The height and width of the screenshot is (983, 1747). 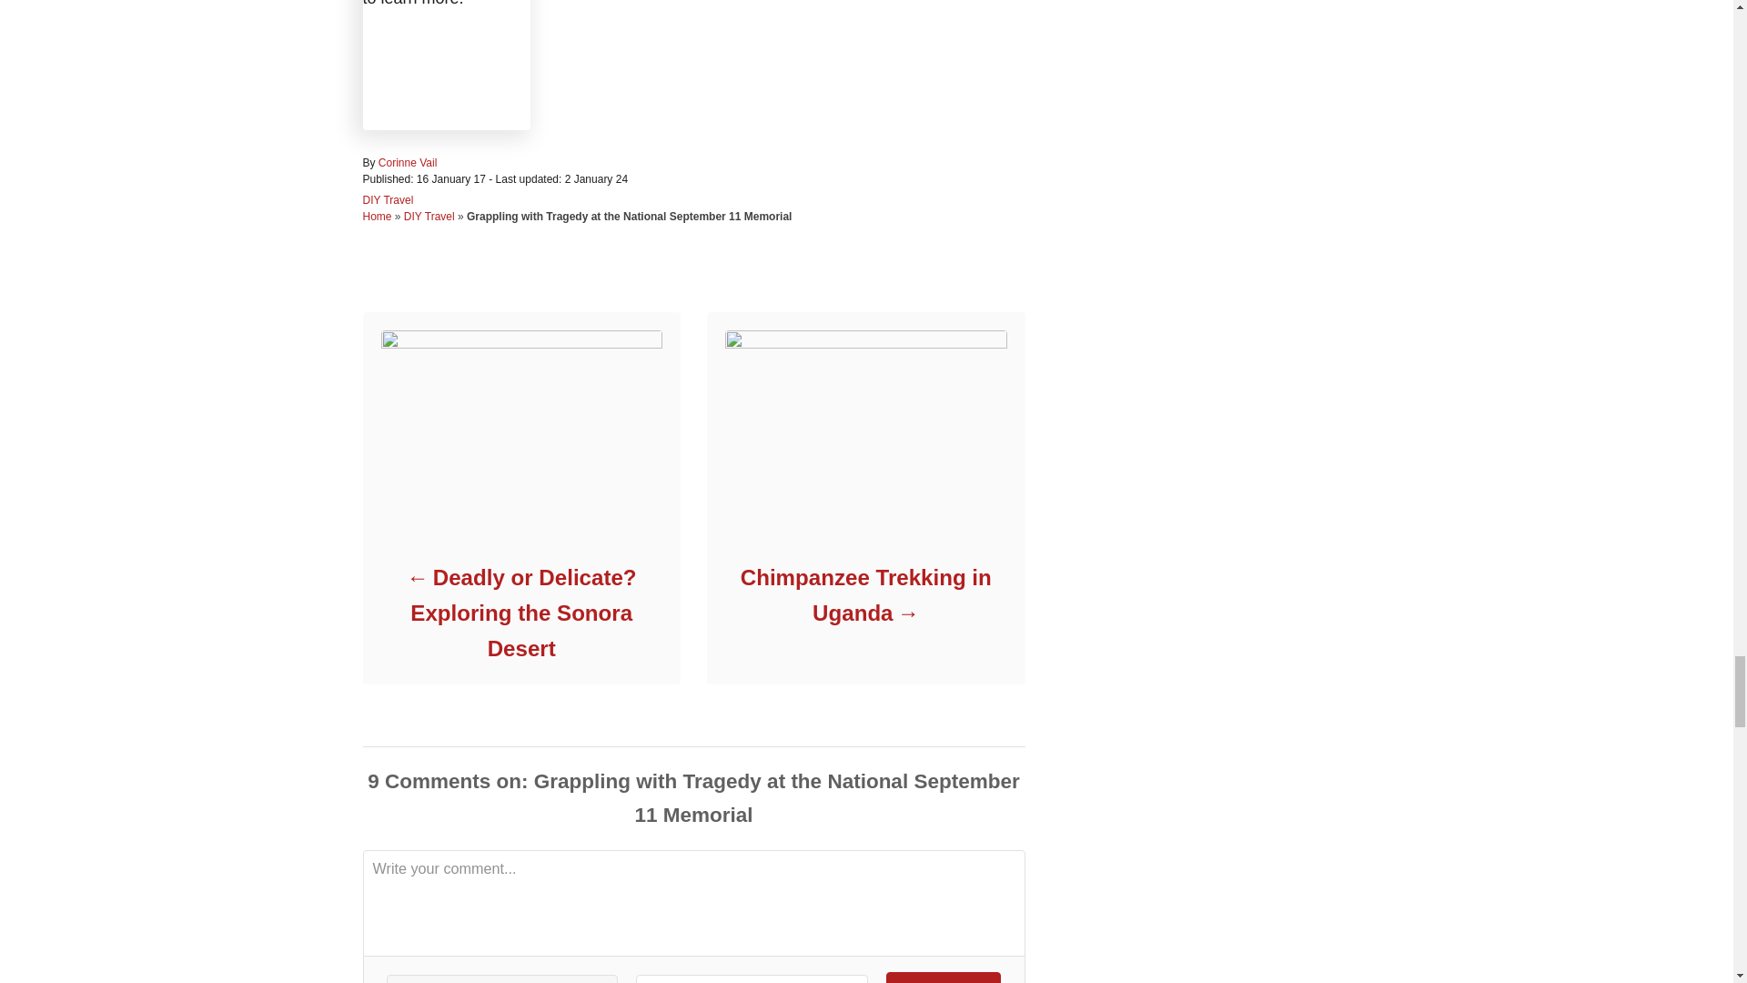 I want to click on DIY Travel, so click(x=387, y=199).